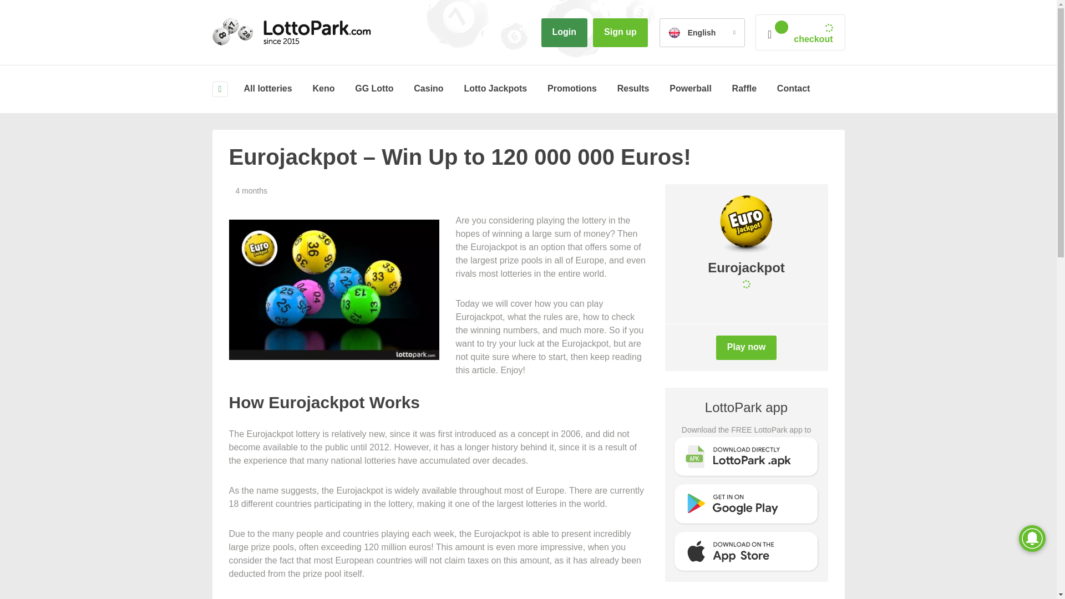  Describe the element at coordinates (702, 33) in the screenshot. I see `English` at that location.